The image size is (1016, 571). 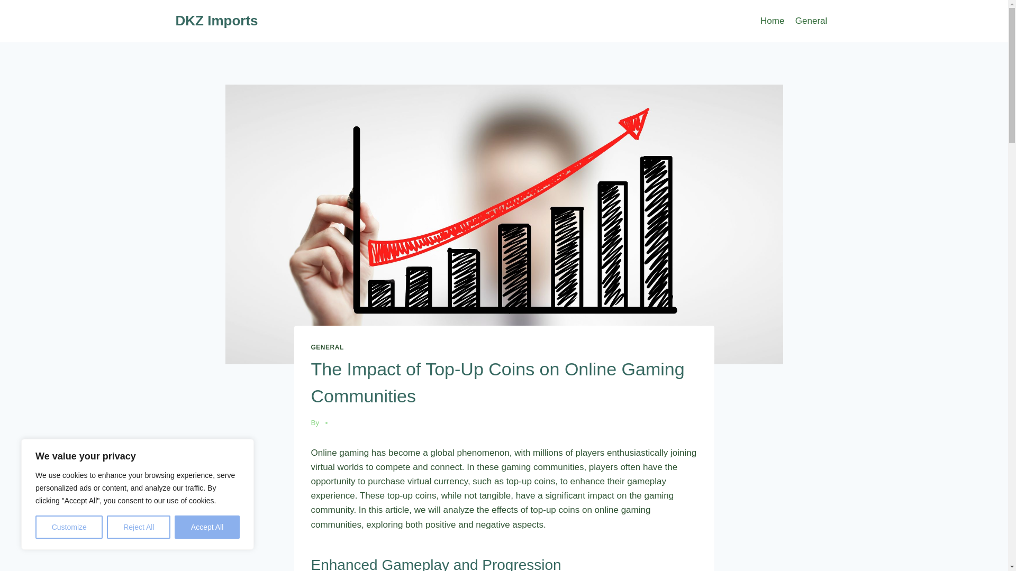 What do you see at coordinates (69, 527) in the screenshot?
I see `Customize` at bounding box center [69, 527].